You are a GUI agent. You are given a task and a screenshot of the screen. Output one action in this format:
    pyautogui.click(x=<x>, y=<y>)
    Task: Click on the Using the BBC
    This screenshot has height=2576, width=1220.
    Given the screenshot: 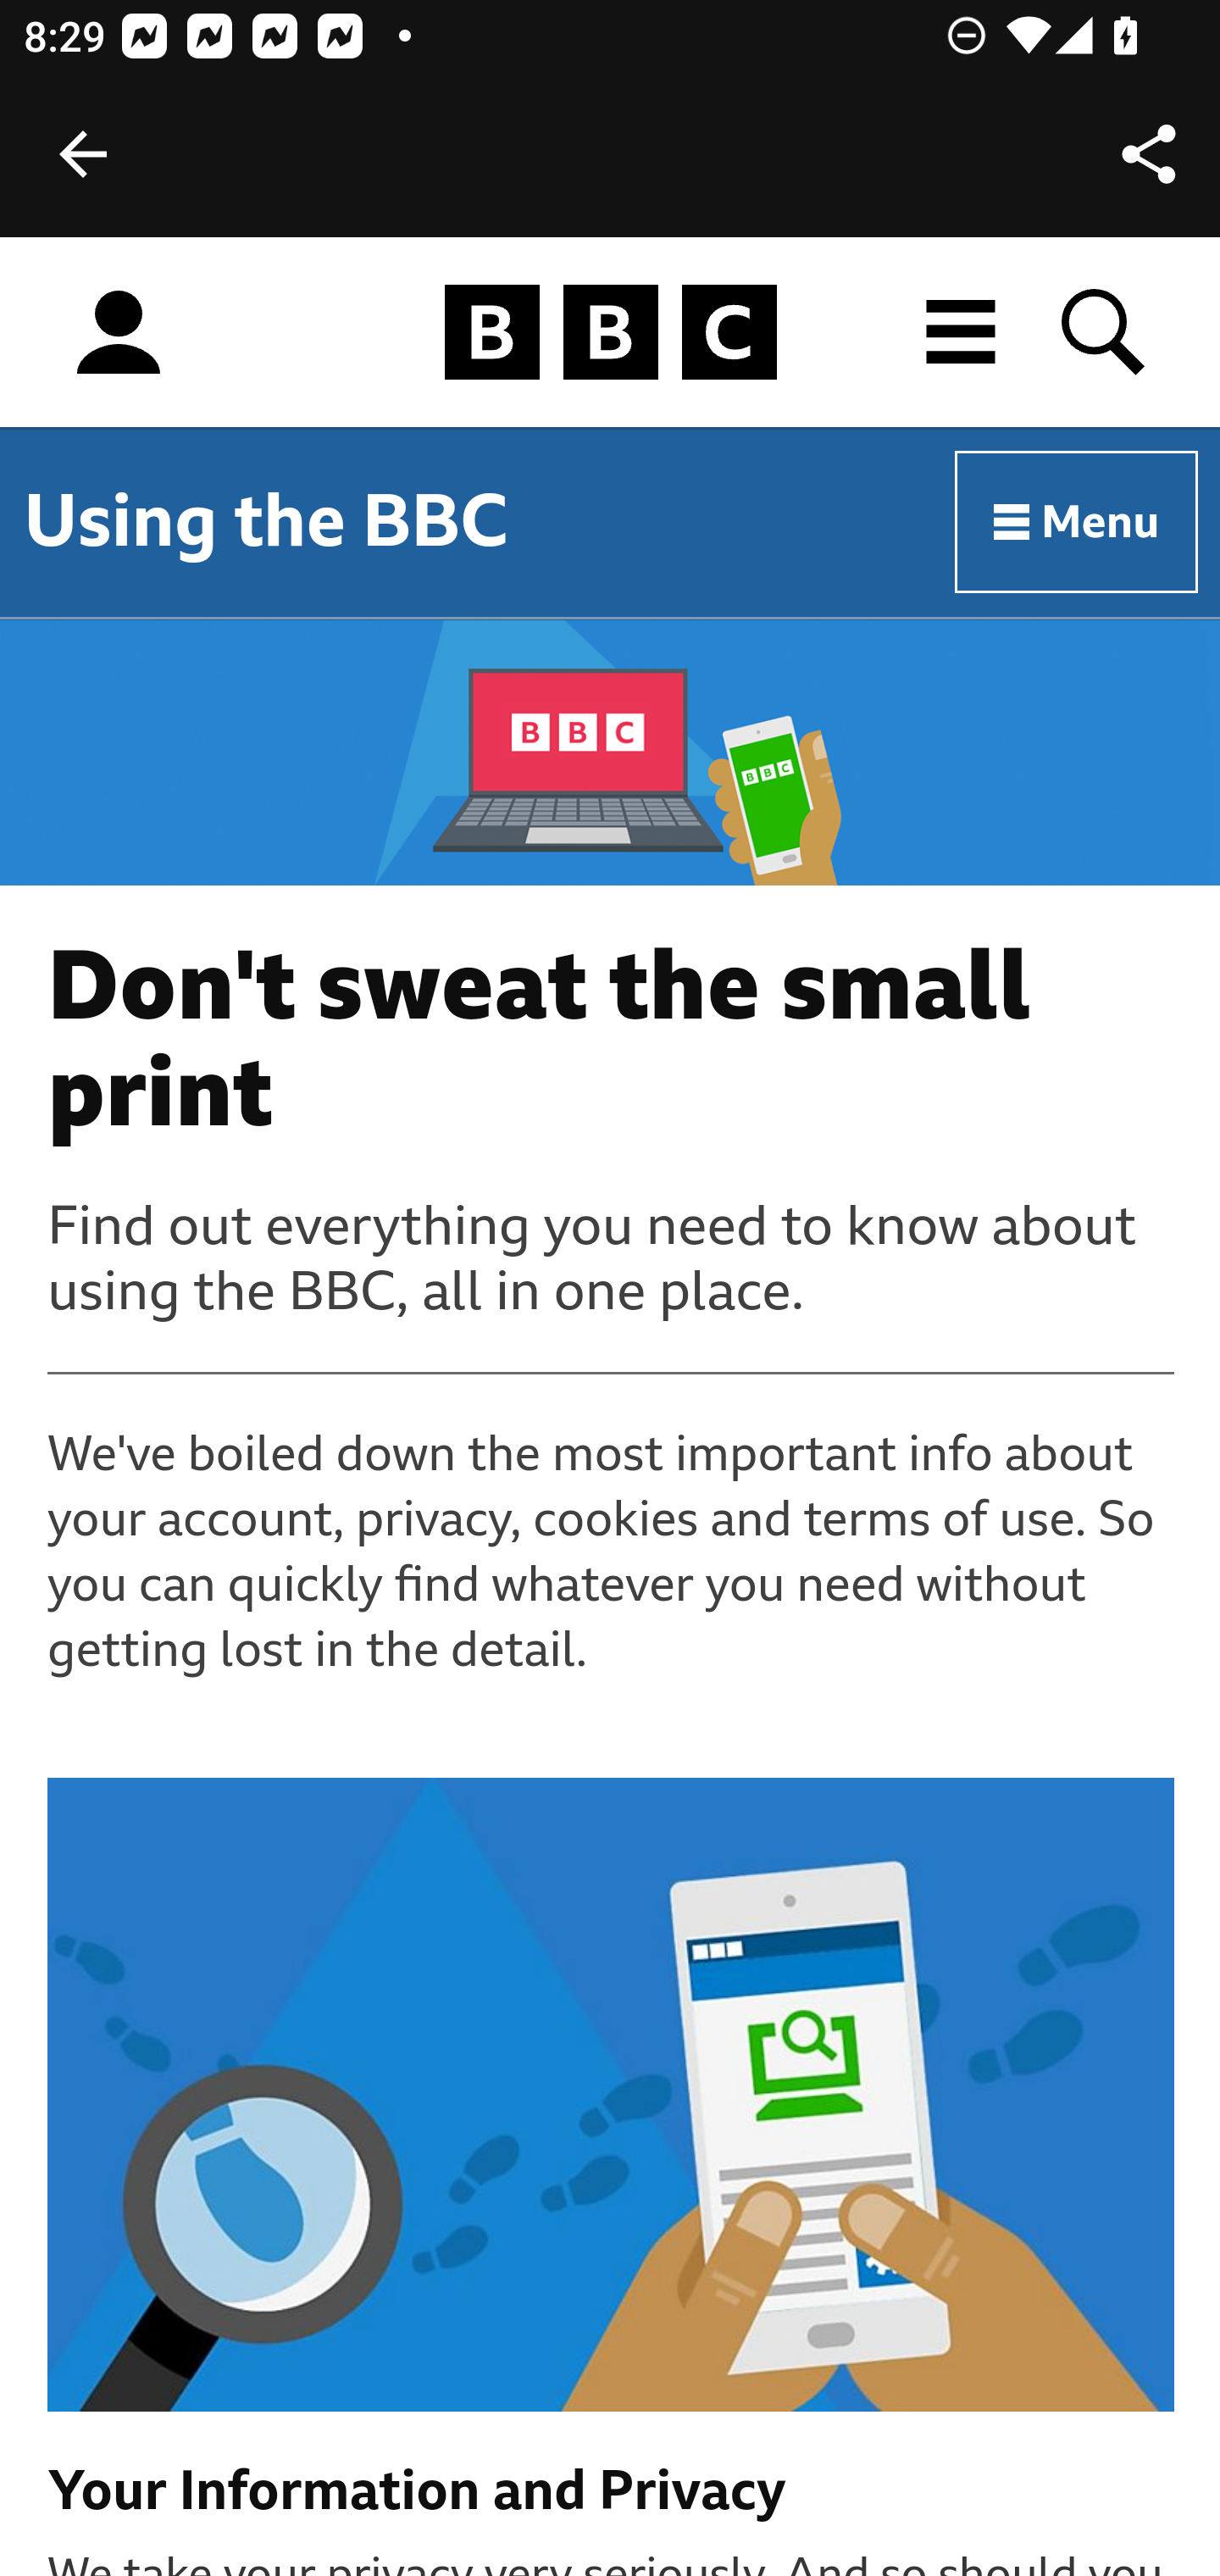 What is the action you would take?
    pyautogui.click(x=266, y=521)
    